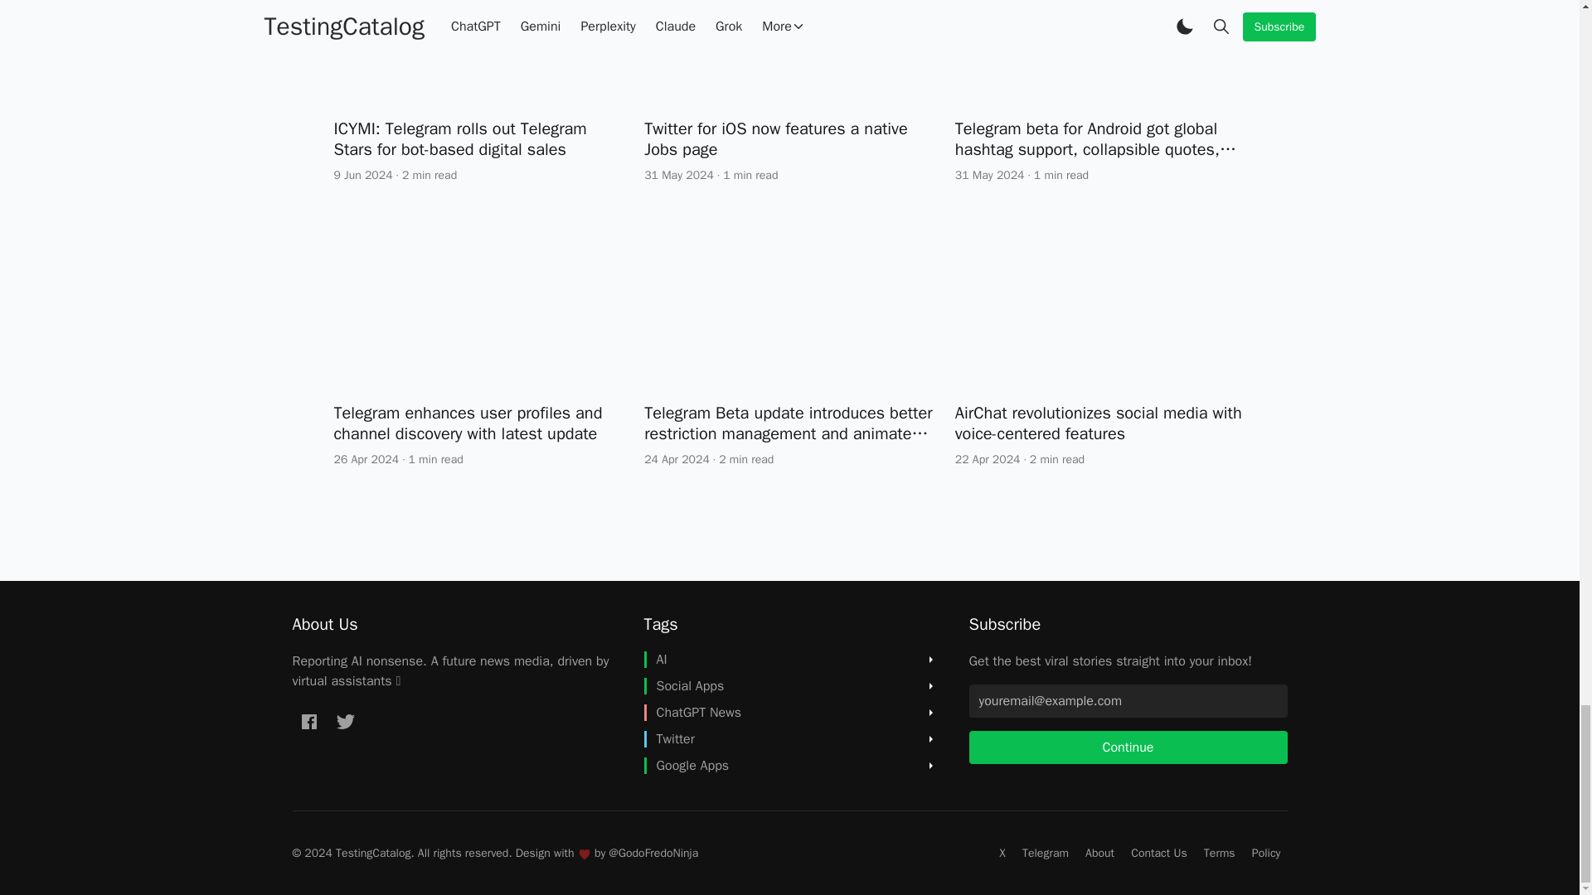 Image resolution: width=1592 pixels, height=895 pixels. I want to click on 1 min read, so click(750, 175).